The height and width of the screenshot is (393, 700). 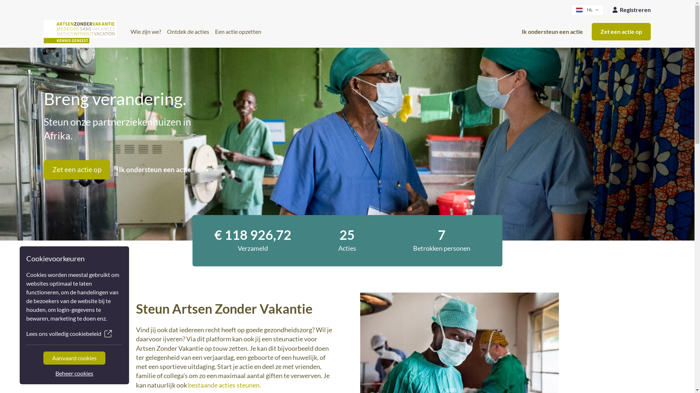 What do you see at coordinates (552, 32) in the screenshot?
I see `Ik ondersteun een actie` at bounding box center [552, 32].